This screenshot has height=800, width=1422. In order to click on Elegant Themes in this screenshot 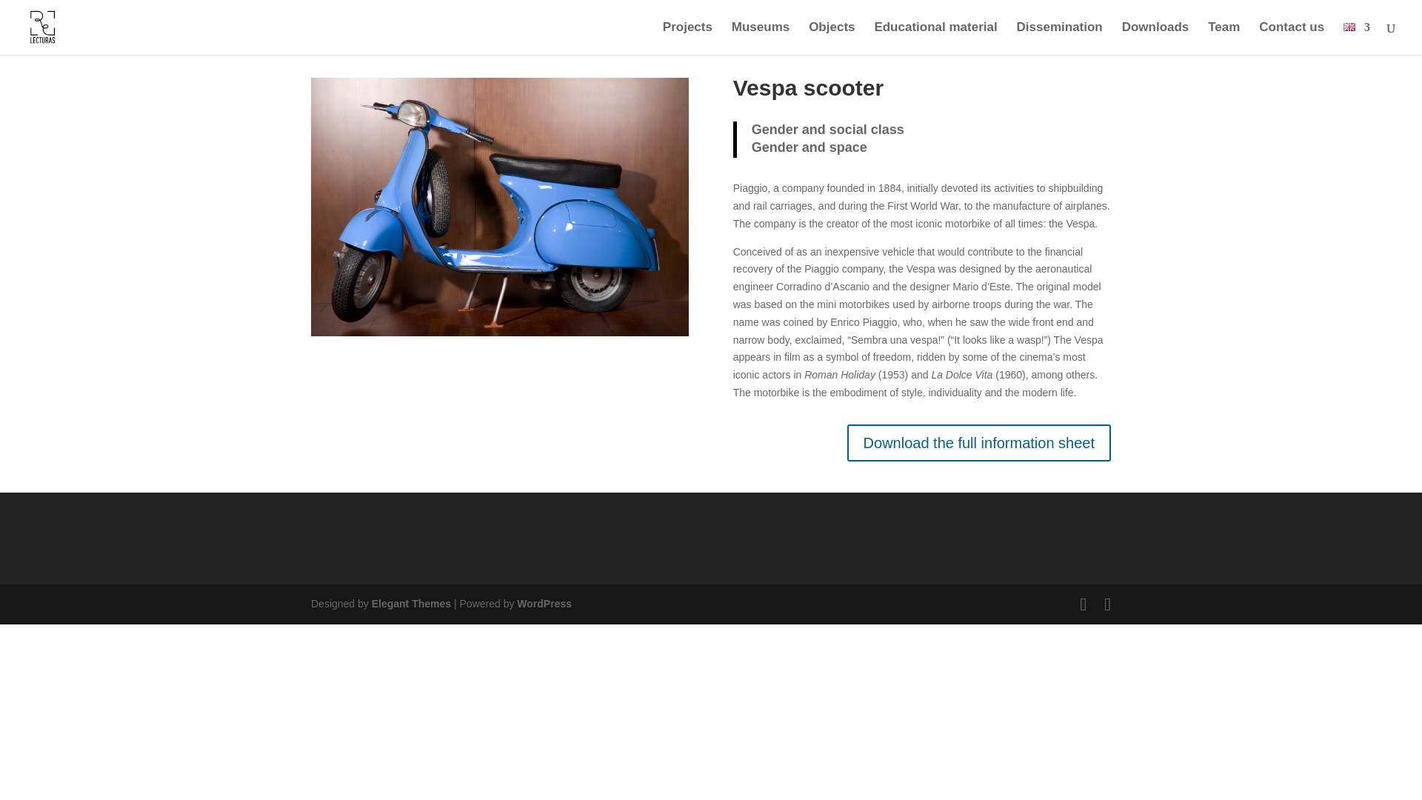, I will do `click(410, 603)`.